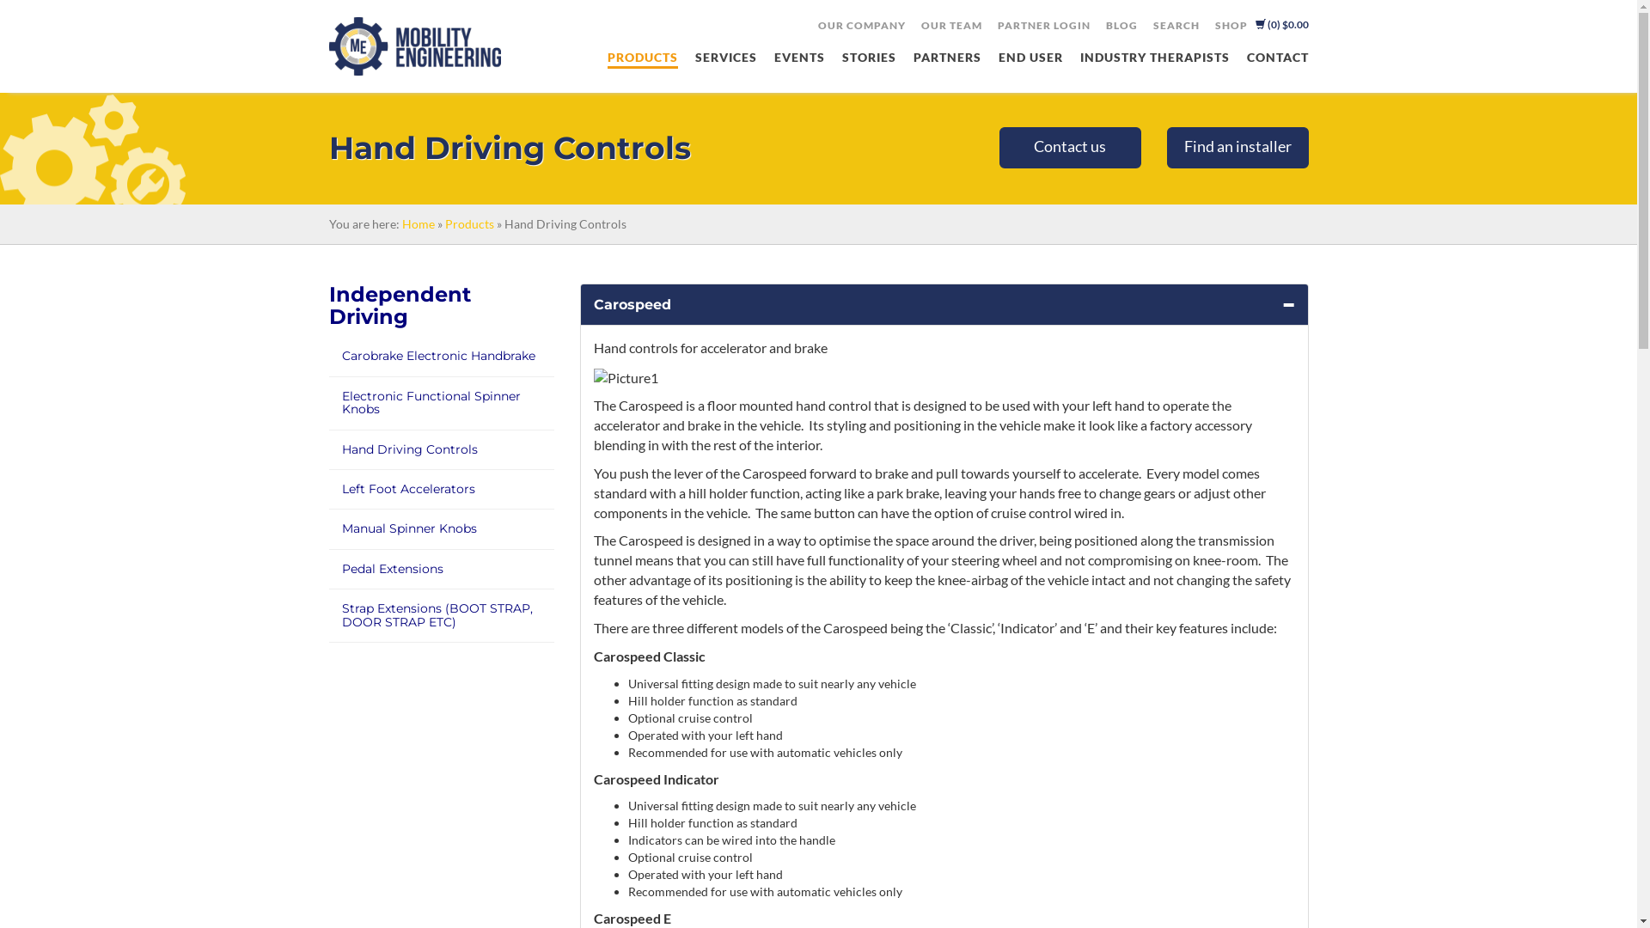 The height and width of the screenshot is (928, 1650). I want to click on Carospeed, so click(632, 304).